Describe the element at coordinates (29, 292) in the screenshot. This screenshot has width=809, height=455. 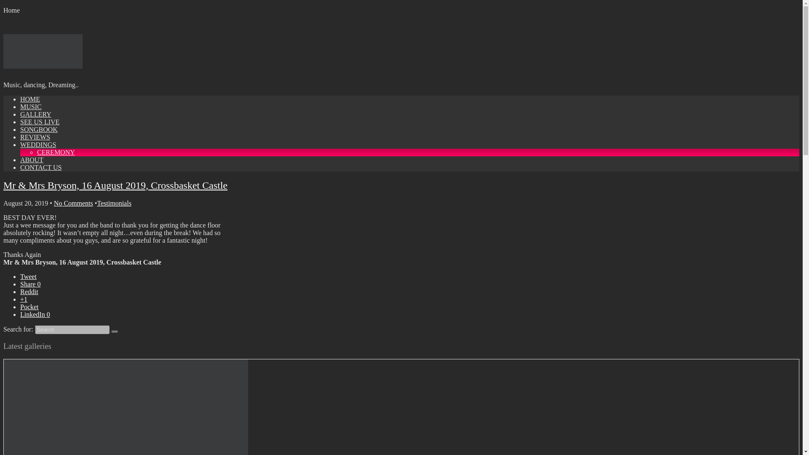
I see `Submit to Reddit` at that location.